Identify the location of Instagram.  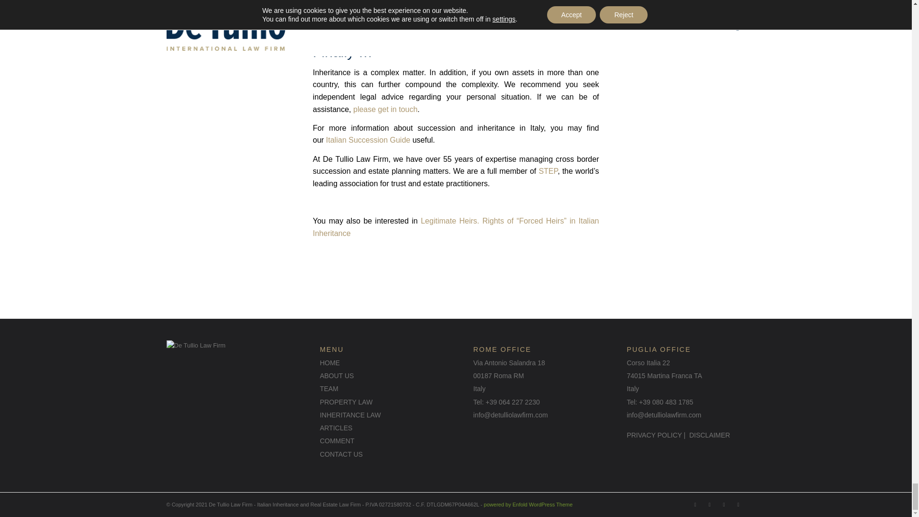
(709, 505).